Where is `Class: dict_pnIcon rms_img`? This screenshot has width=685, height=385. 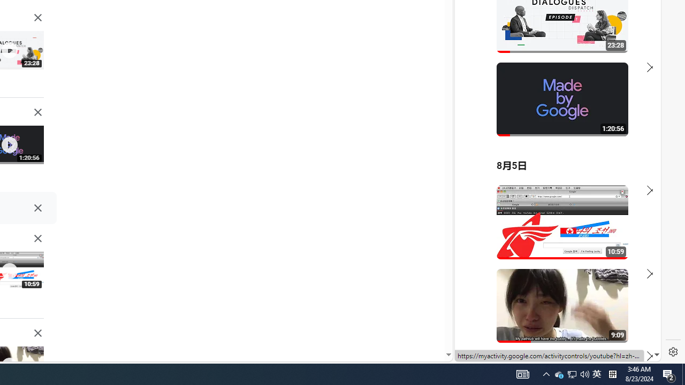
Class: dict_pnIcon rms_img is located at coordinates (550, 353).